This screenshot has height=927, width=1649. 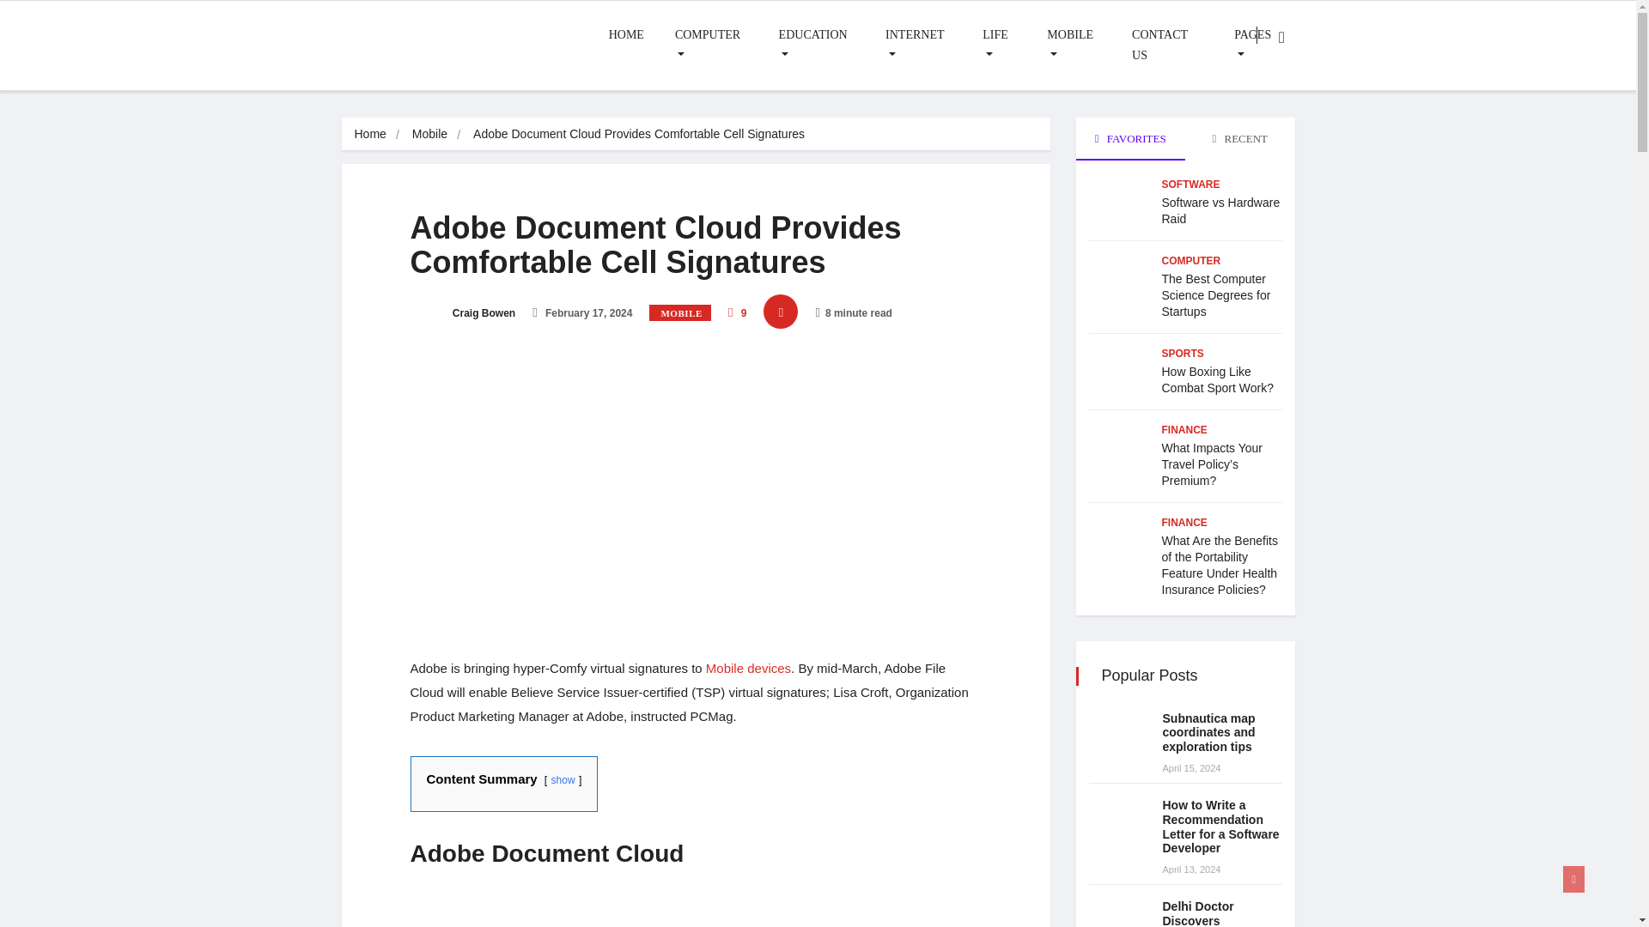 What do you see at coordinates (506, 495) in the screenshot?
I see `Adobe Document Cloud Provides Comfortable Cell Signatures 1` at bounding box center [506, 495].